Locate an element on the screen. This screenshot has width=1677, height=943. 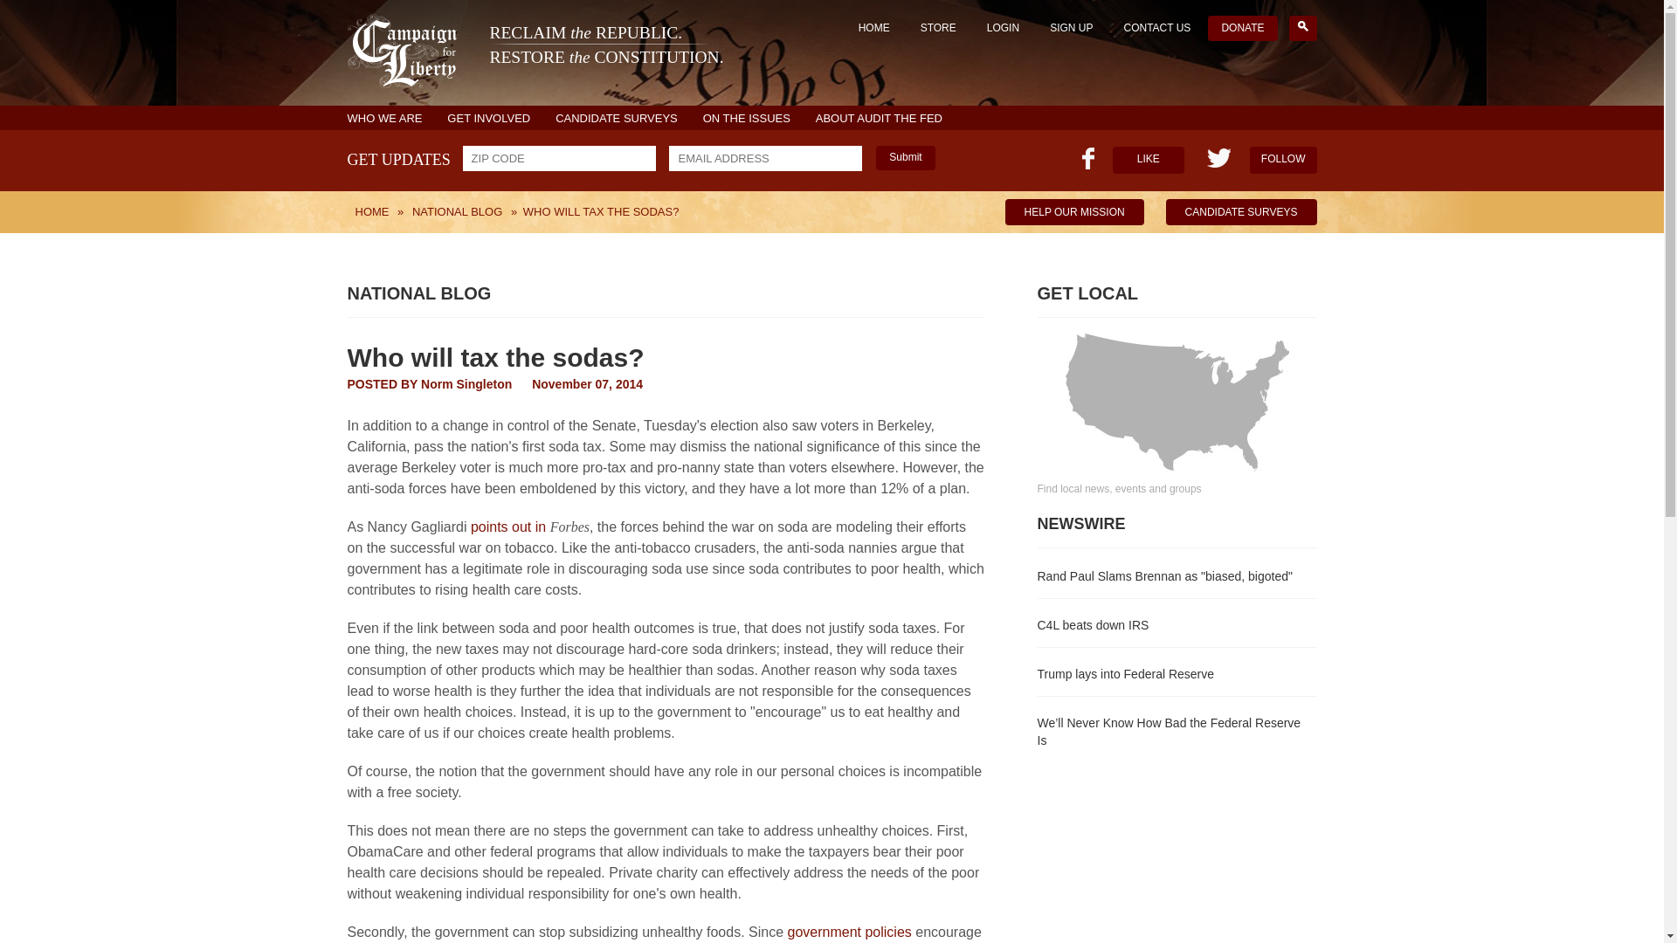
HOME is located at coordinates (938, 28).